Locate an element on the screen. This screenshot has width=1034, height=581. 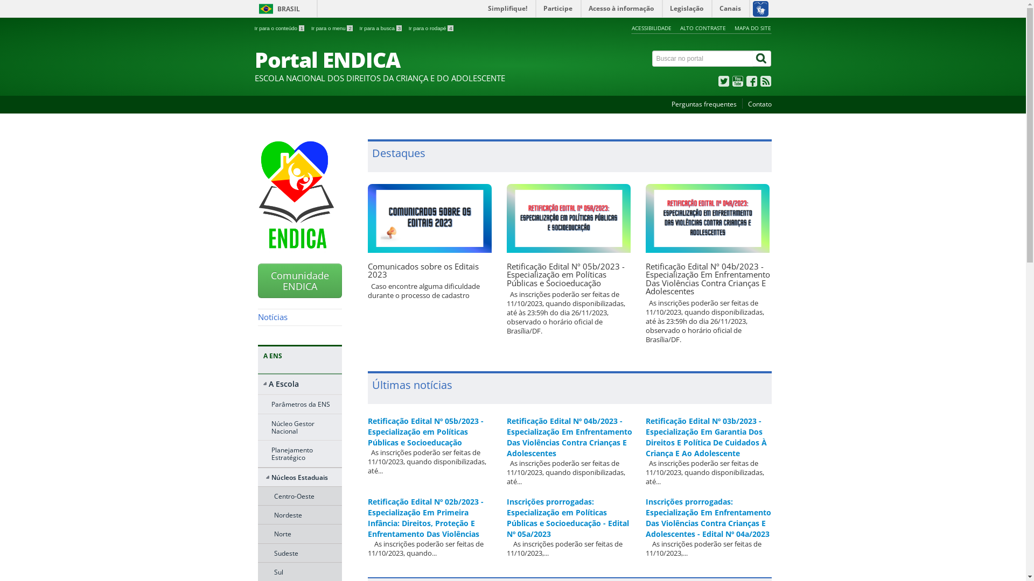
Comunicados sobre os Editais 2023 is located at coordinates (423, 271).